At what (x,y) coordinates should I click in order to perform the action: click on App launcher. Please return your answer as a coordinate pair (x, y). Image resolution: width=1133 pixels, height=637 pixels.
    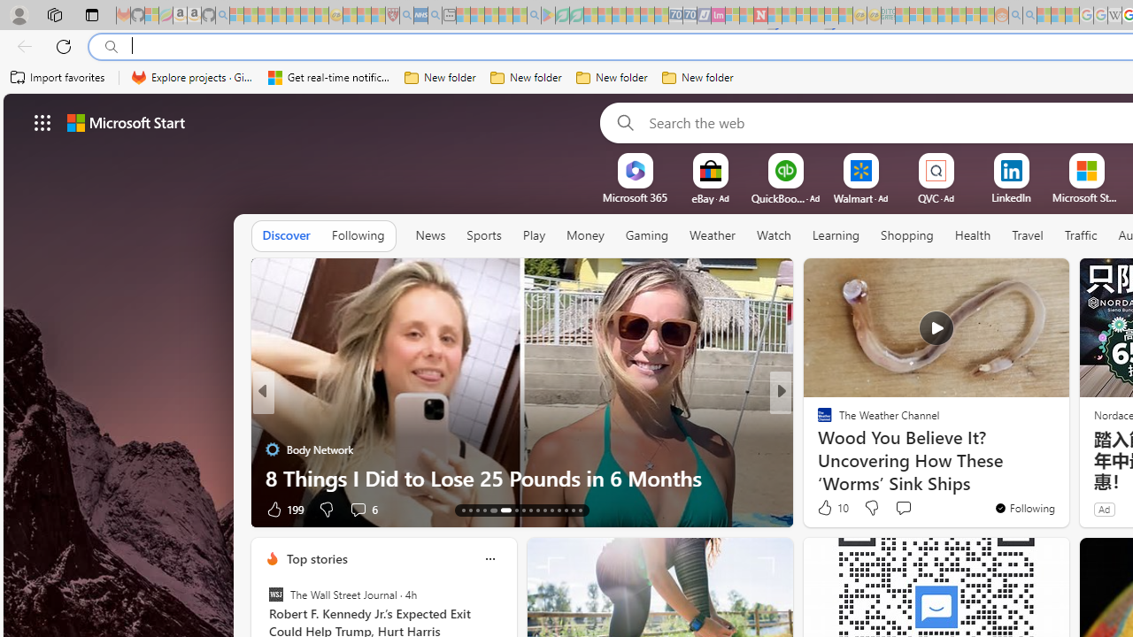
    Looking at the image, I should click on (42, 122).